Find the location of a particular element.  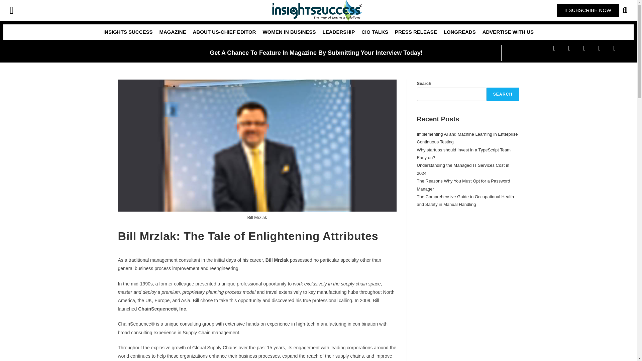

LONGREADS is located at coordinates (459, 32).